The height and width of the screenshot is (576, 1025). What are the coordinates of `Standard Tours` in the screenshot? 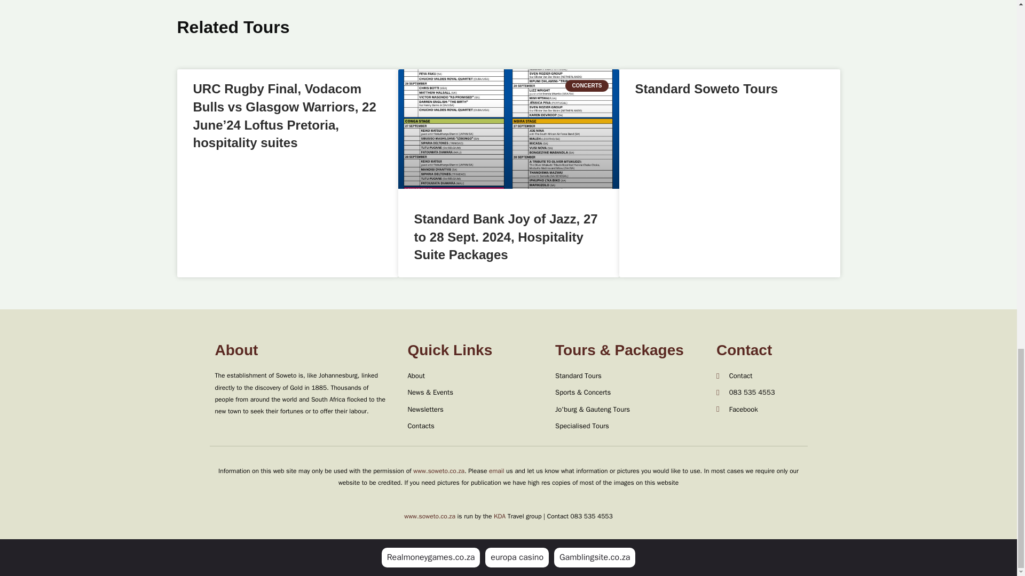 It's located at (630, 376).